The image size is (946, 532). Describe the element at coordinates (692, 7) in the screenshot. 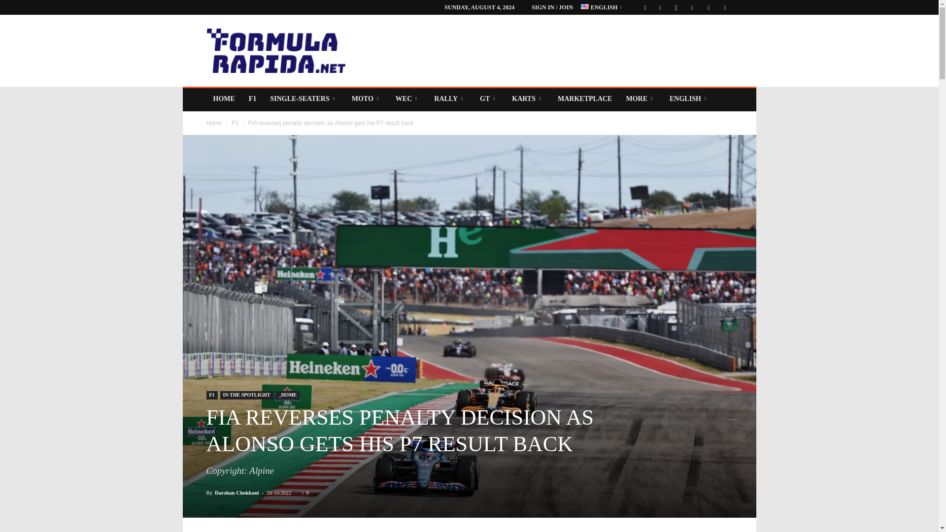

I see `Linkedin` at that location.